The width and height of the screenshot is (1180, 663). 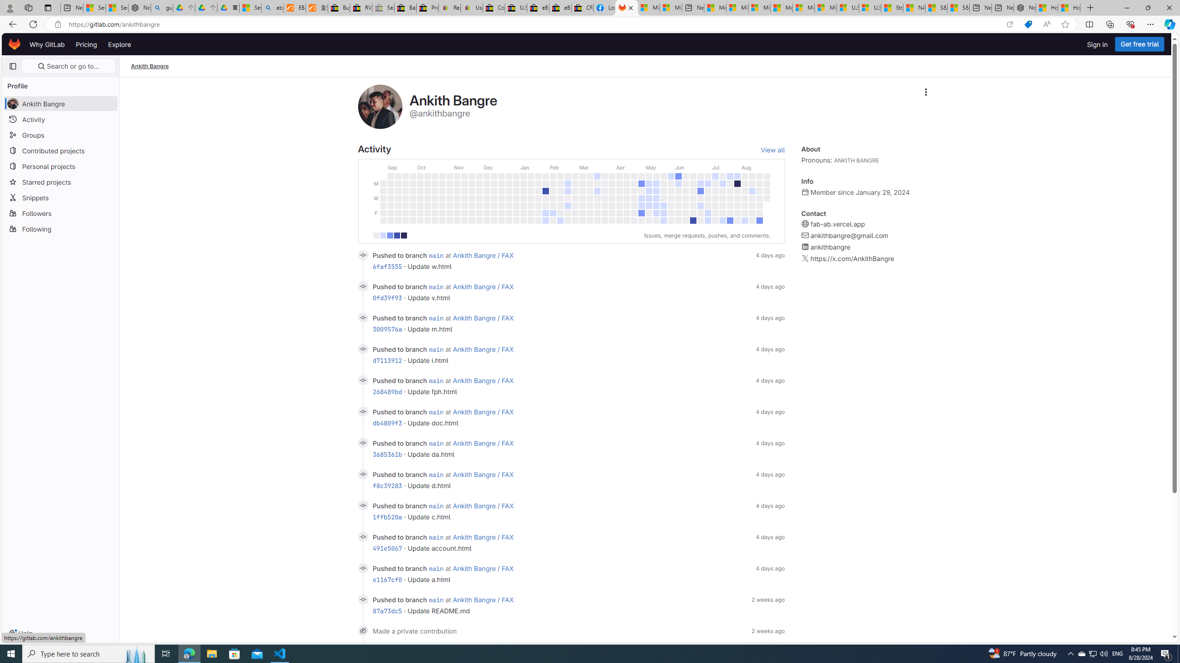 I want to click on Buy Auto Parts & Accessories | eBay, so click(x=339, y=8).